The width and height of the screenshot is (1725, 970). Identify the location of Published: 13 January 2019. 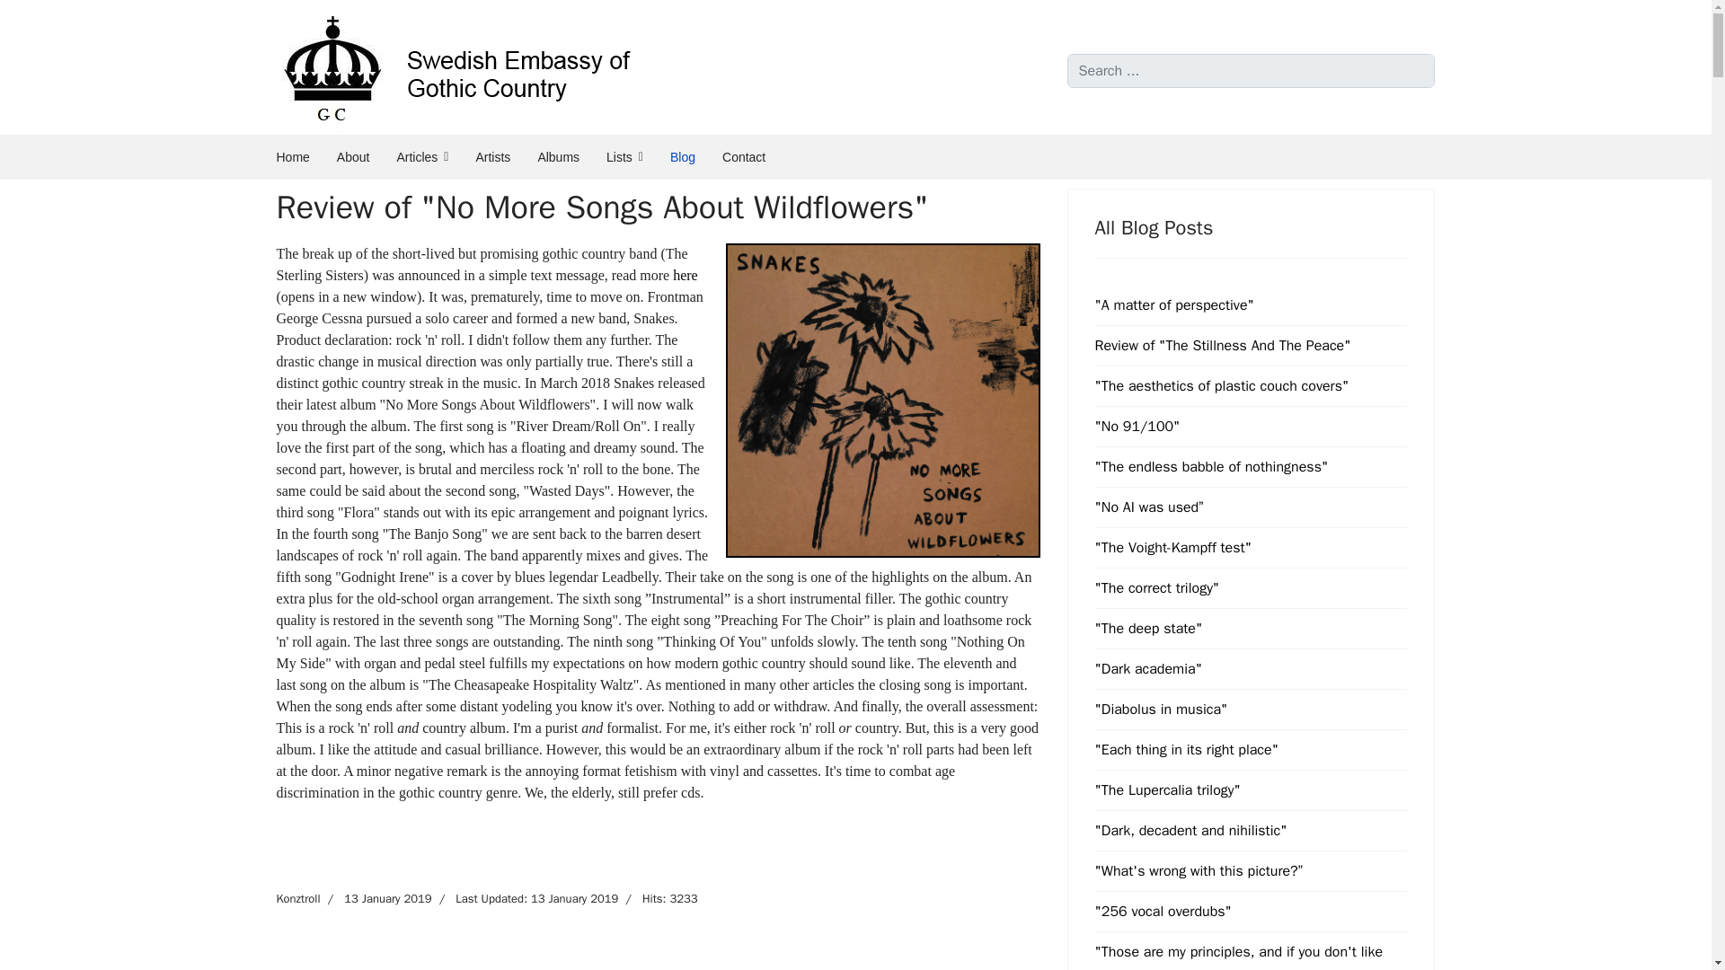
(376, 898).